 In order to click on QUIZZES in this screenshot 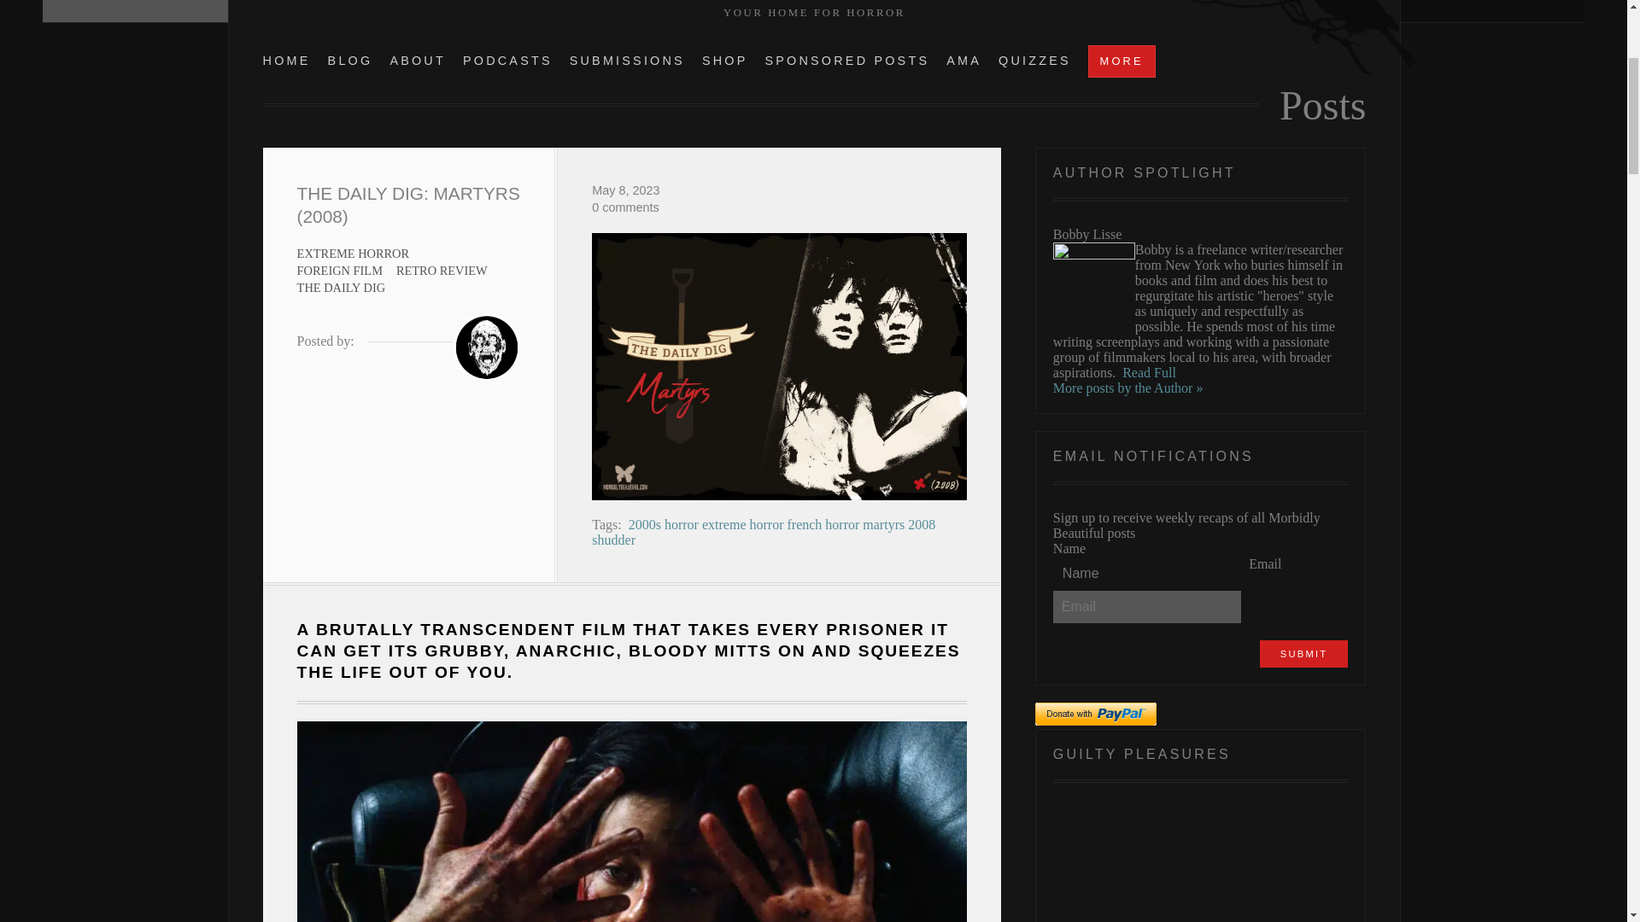, I will do `click(1034, 60)`.